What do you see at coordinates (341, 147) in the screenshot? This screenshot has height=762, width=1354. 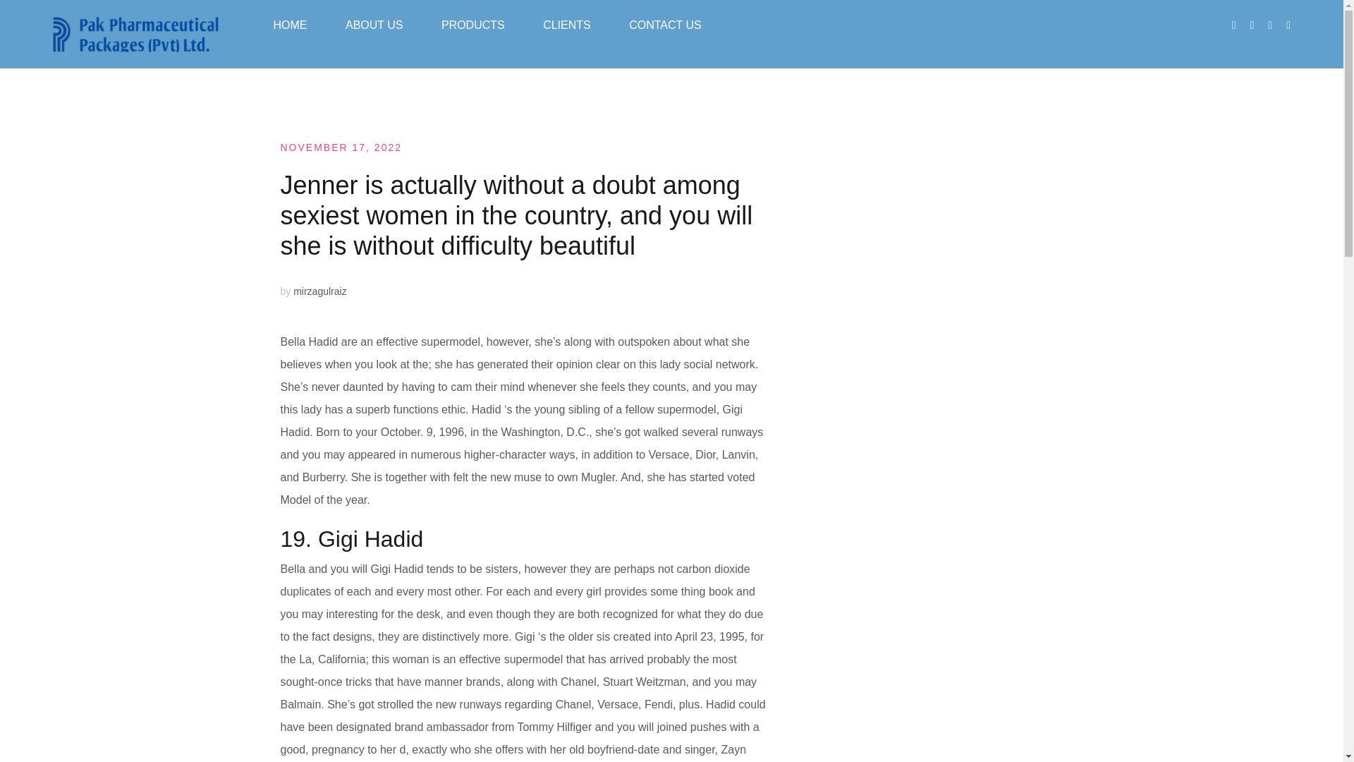 I see `NOVEMBER 17, 2022` at bounding box center [341, 147].